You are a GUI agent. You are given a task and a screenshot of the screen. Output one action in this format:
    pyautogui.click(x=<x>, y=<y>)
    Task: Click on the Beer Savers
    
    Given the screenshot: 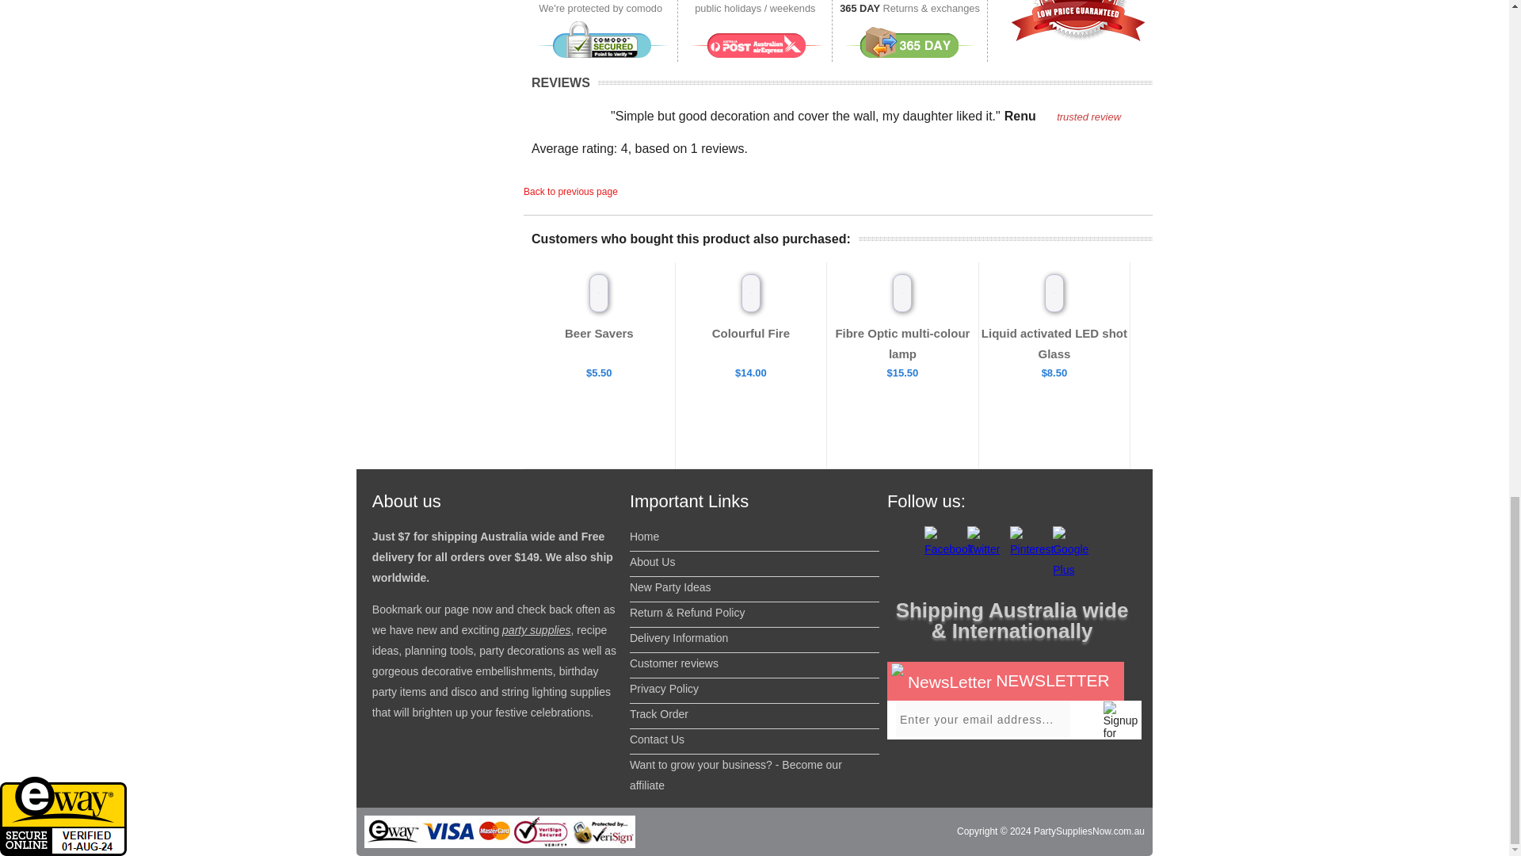 What is the action you would take?
    pyautogui.click(x=599, y=333)
    